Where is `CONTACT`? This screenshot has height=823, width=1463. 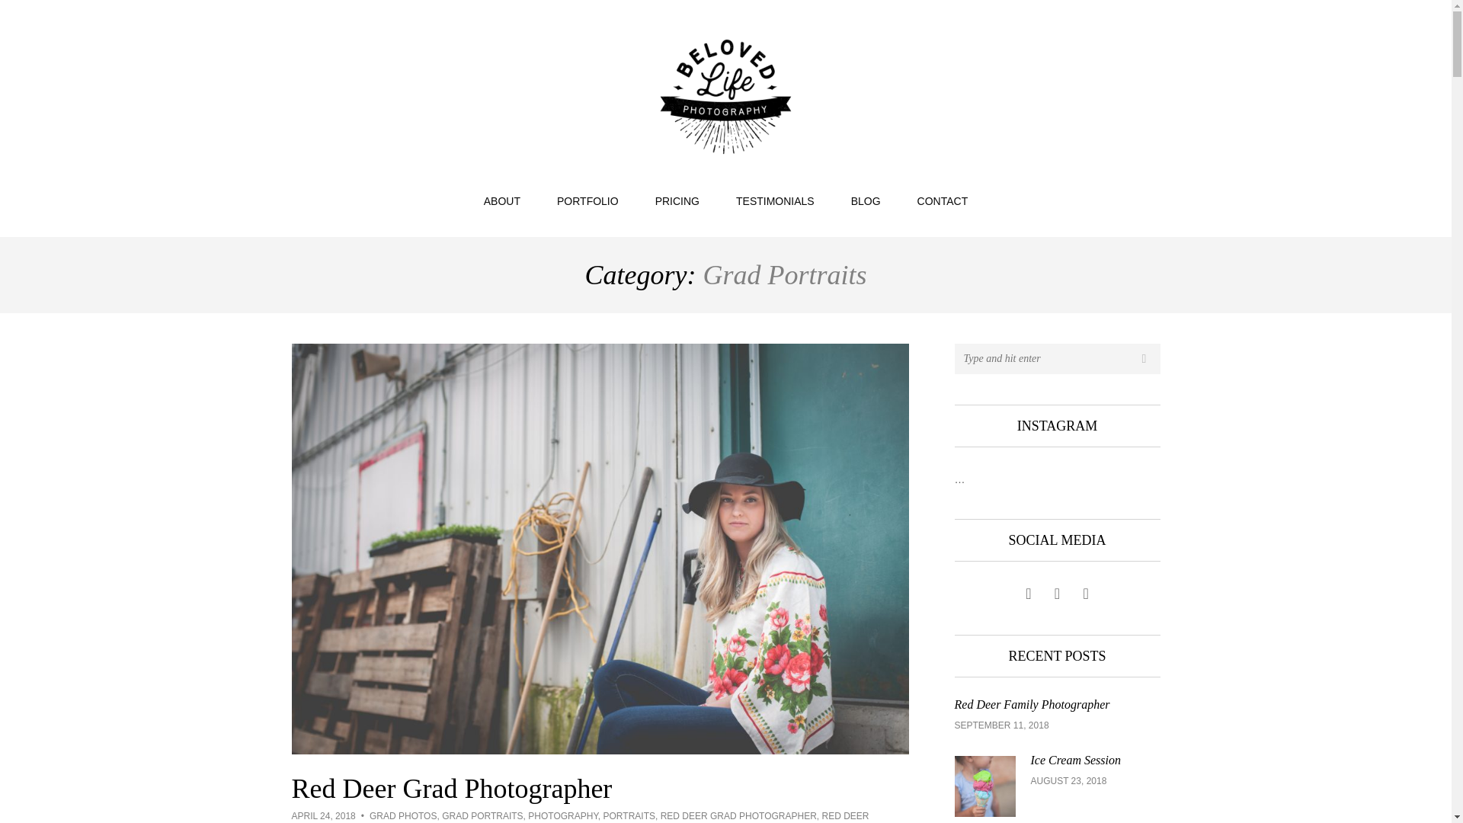
CONTACT is located at coordinates (943, 201).